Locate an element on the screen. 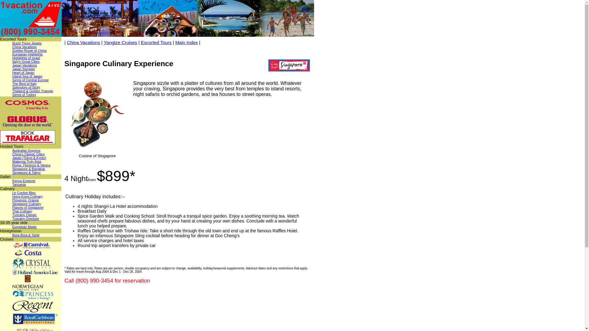 The image size is (589, 331). Japan (Tokyo & Kyoto) is located at coordinates (29, 158).